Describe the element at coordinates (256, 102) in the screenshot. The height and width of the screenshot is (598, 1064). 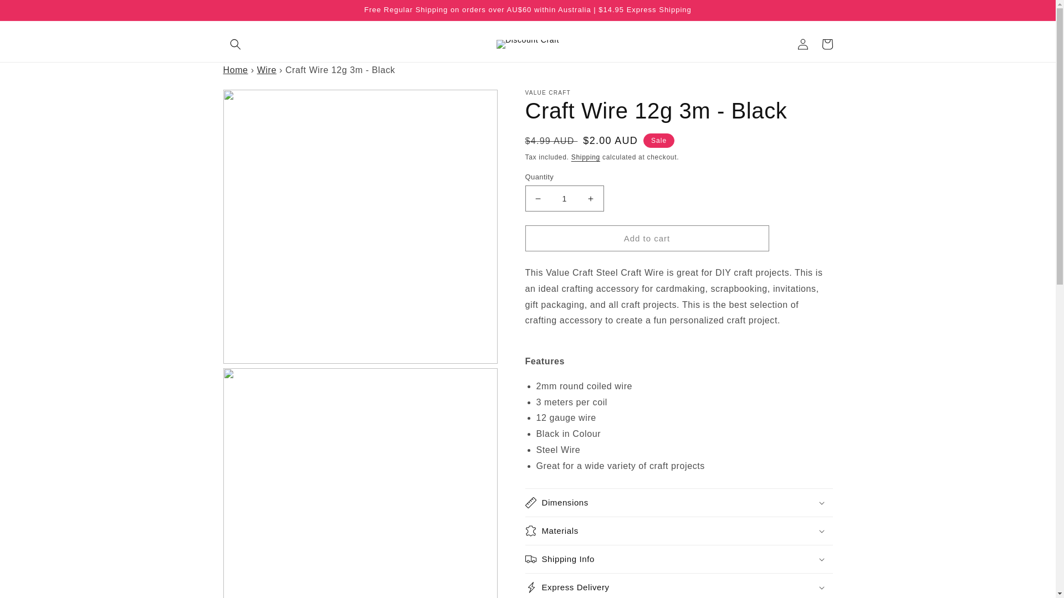
I see `Skip to product information` at that location.